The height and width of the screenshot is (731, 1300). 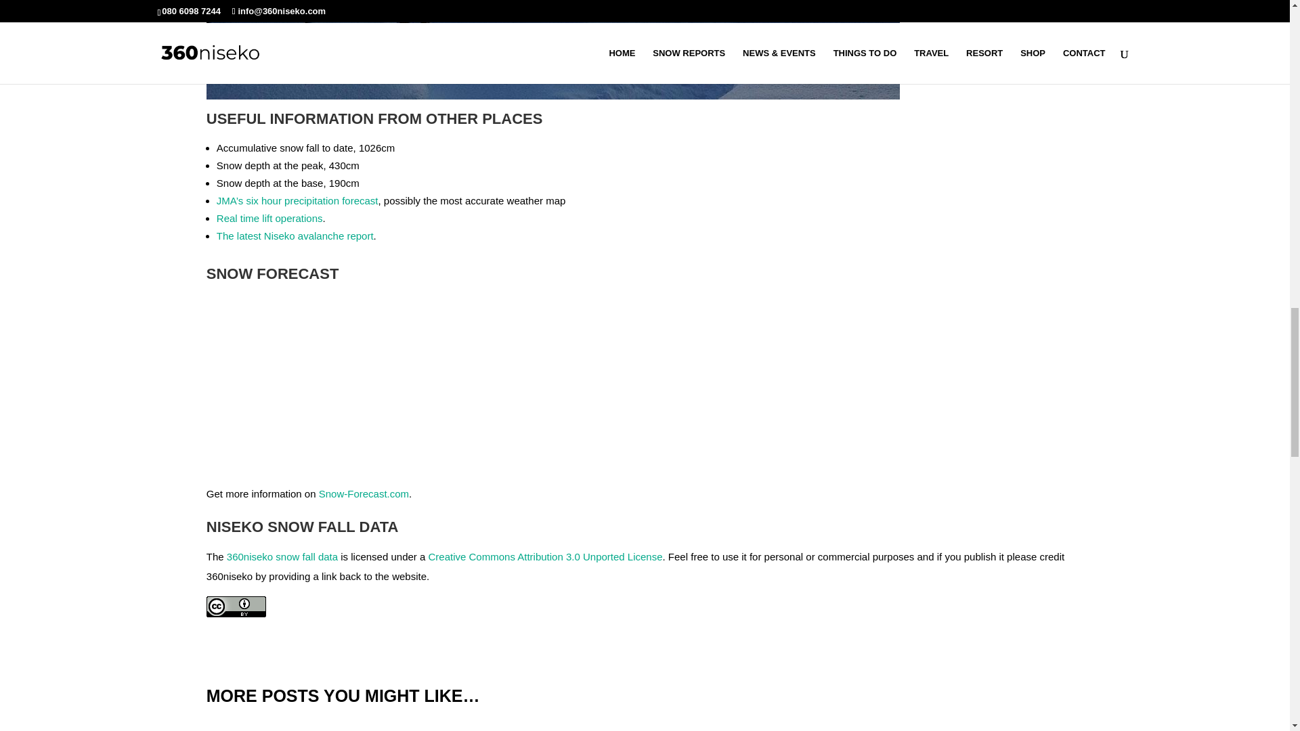 What do you see at coordinates (282, 556) in the screenshot?
I see `Opens a Google Spread Sheet in a new window.` at bounding box center [282, 556].